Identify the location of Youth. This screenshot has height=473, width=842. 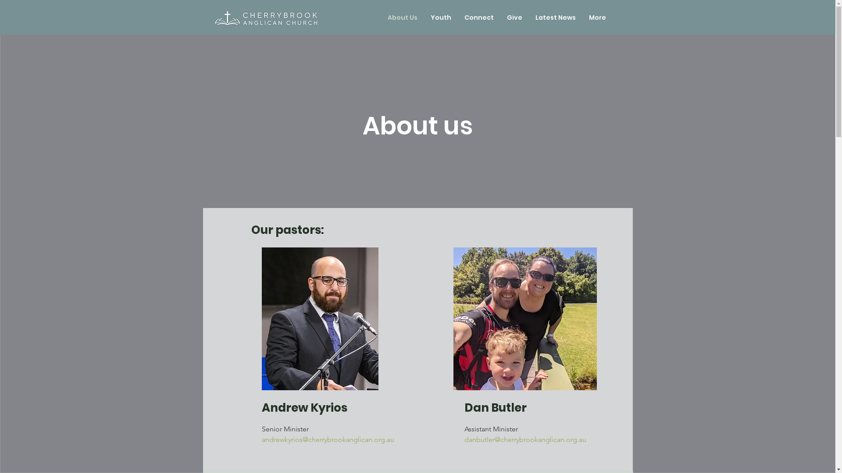
(440, 18).